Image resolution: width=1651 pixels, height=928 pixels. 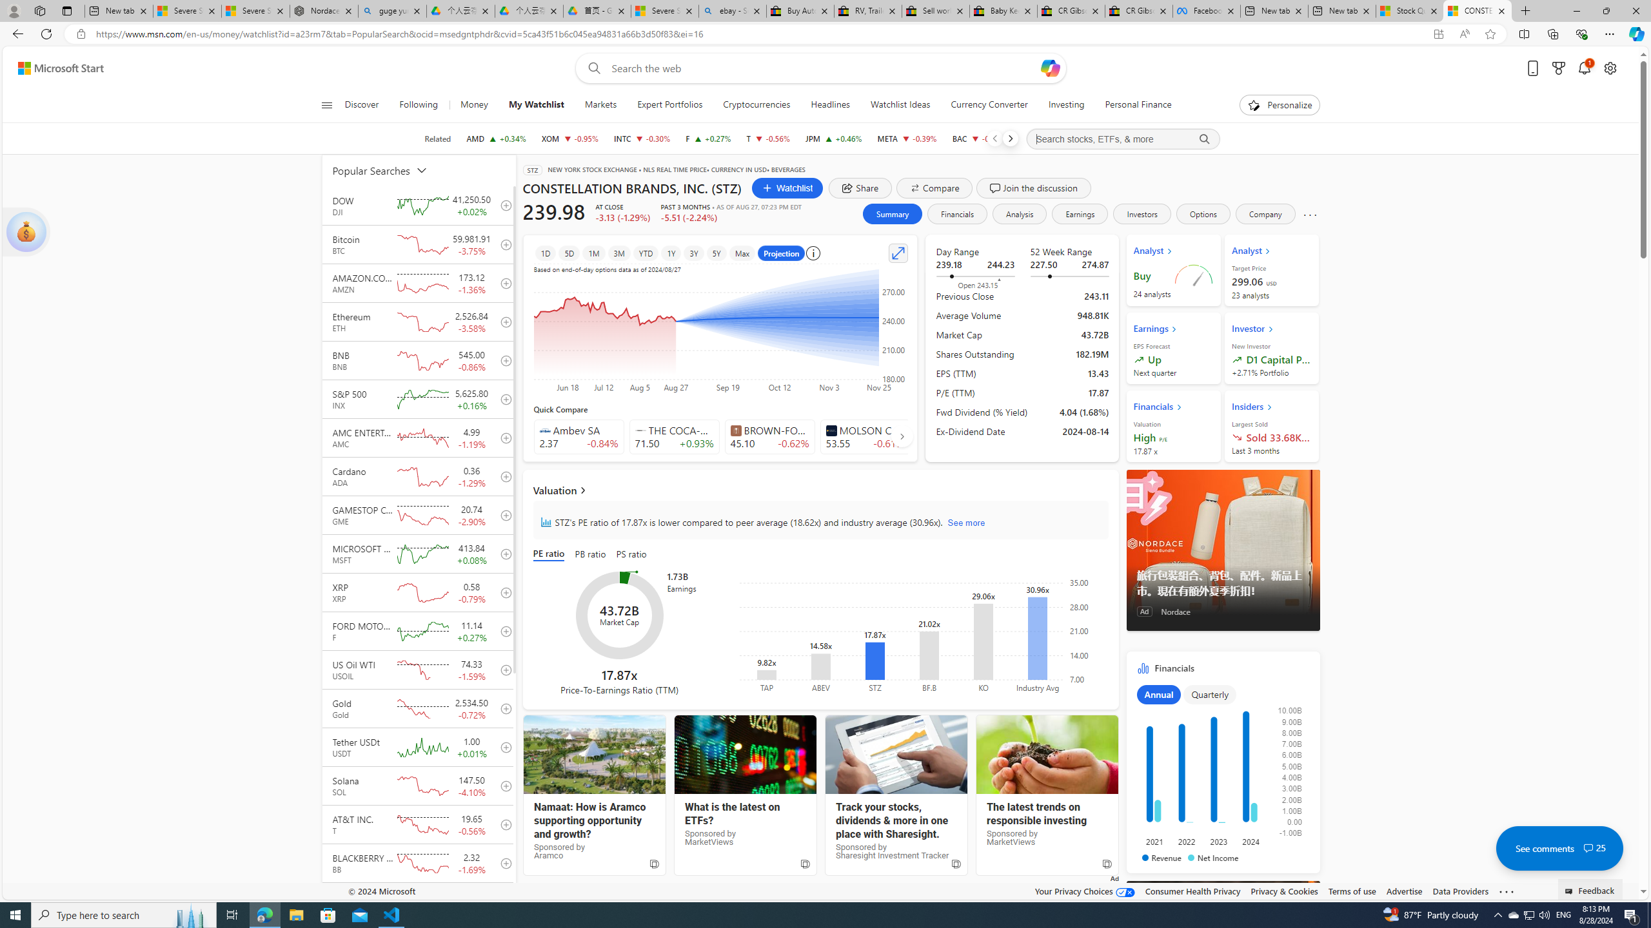 What do you see at coordinates (979, 139) in the screenshot?
I see `BAC BANK OF AMERICA CORPORATION decrease 39.67 -0.25 -0.63%` at bounding box center [979, 139].